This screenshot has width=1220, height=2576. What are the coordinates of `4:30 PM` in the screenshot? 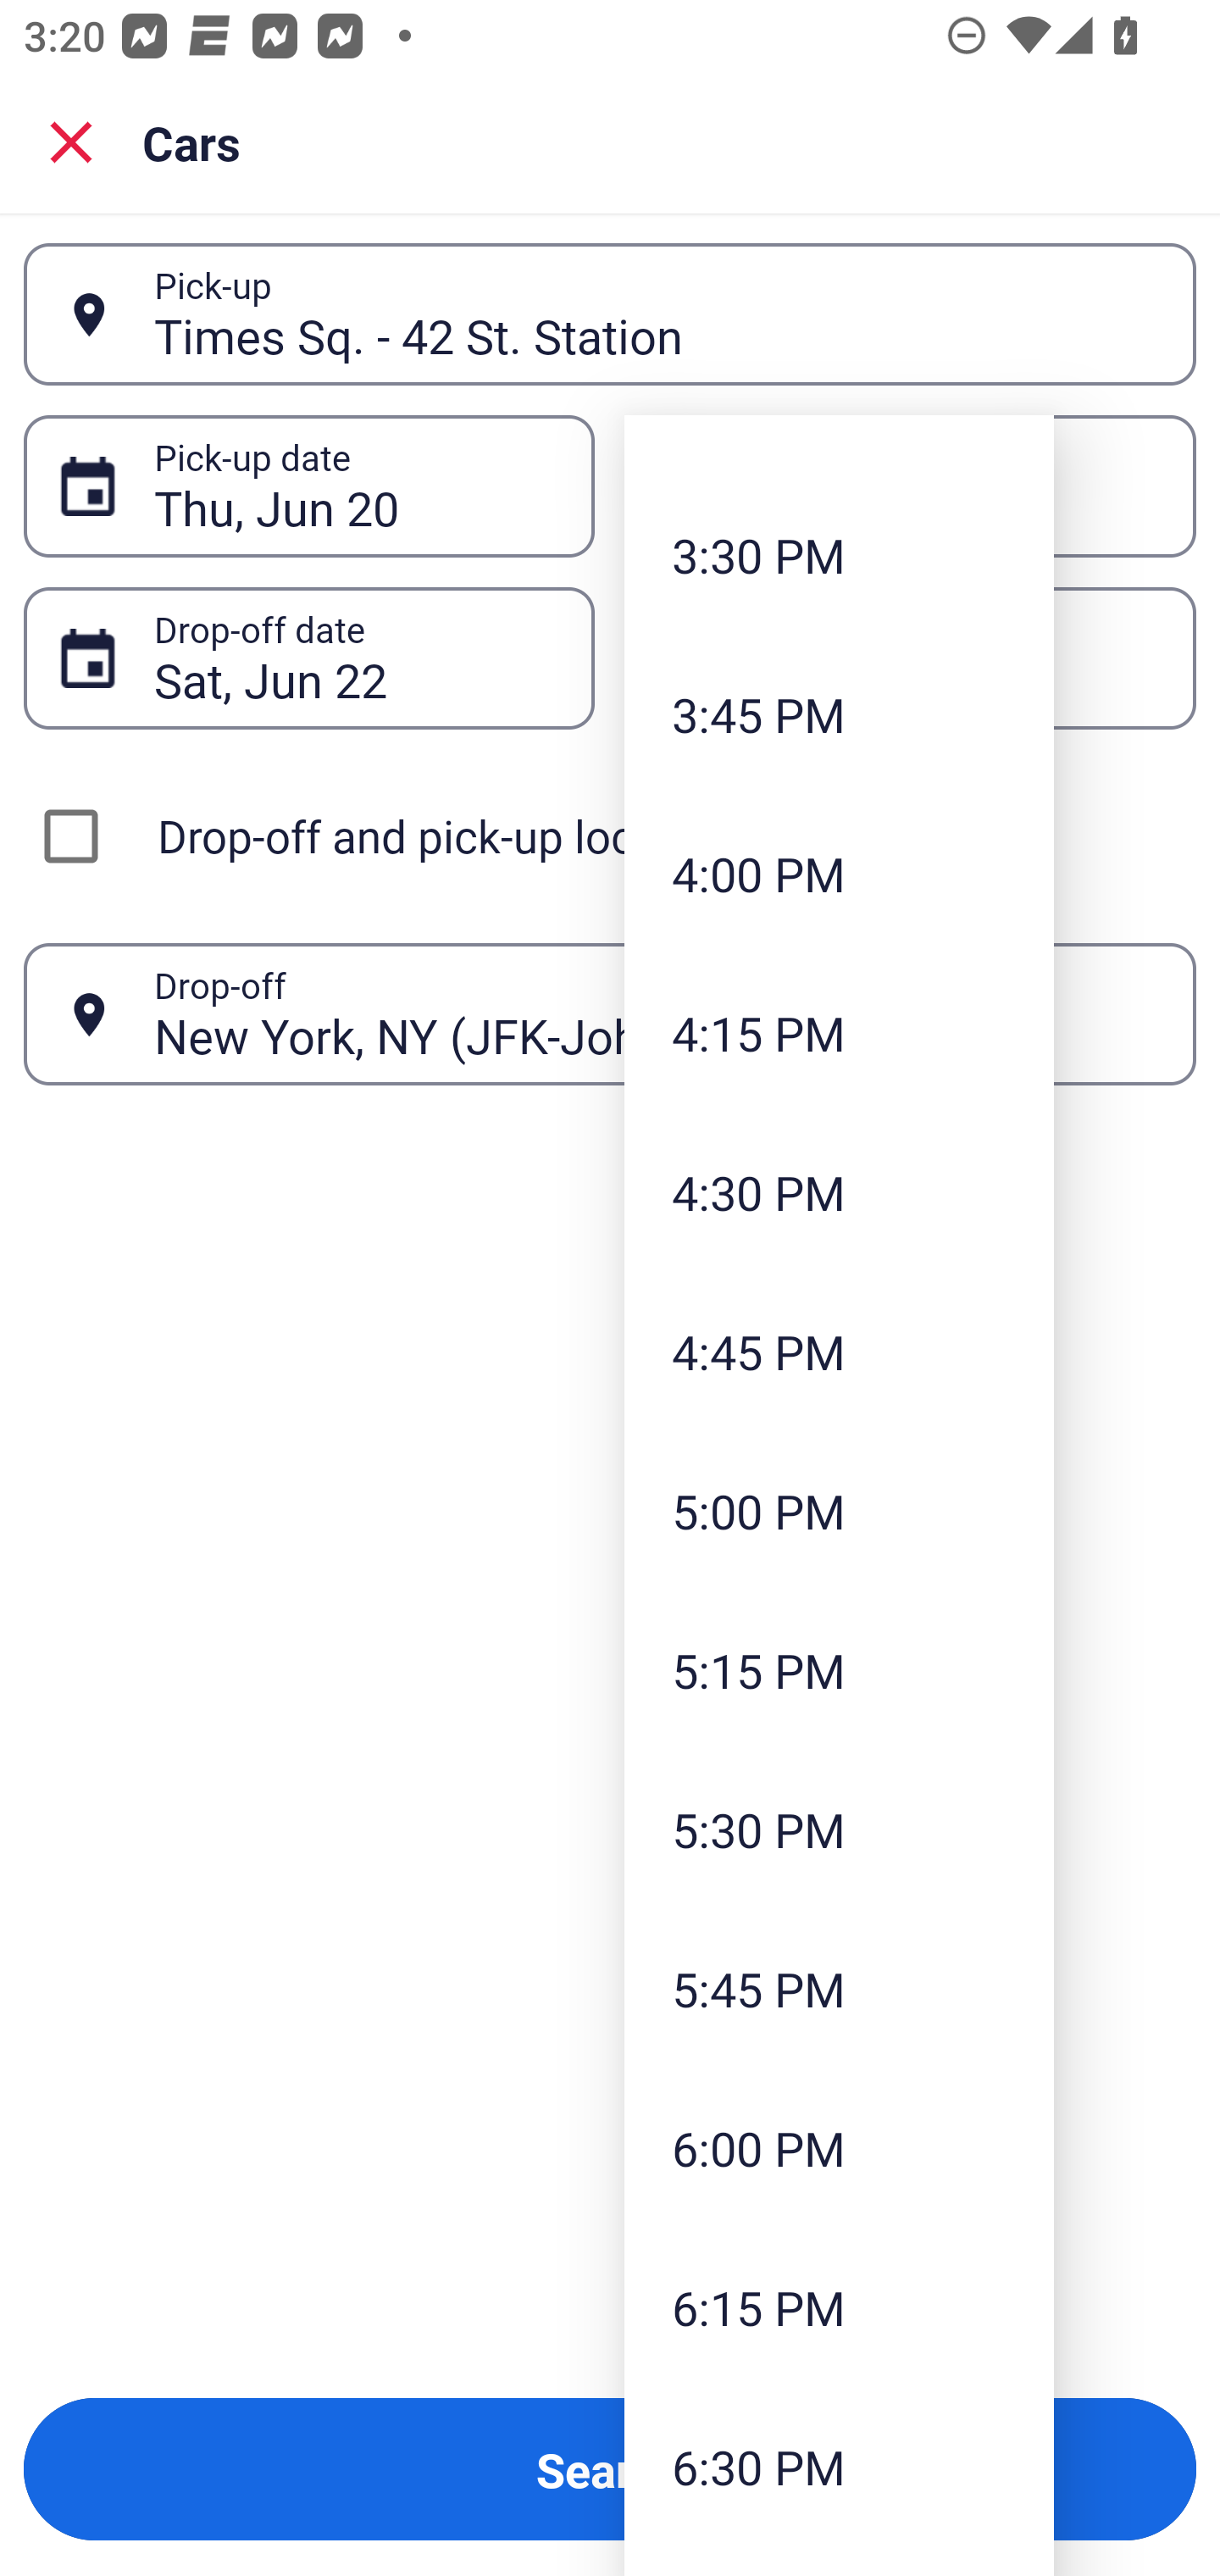 It's located at (839, 1192).